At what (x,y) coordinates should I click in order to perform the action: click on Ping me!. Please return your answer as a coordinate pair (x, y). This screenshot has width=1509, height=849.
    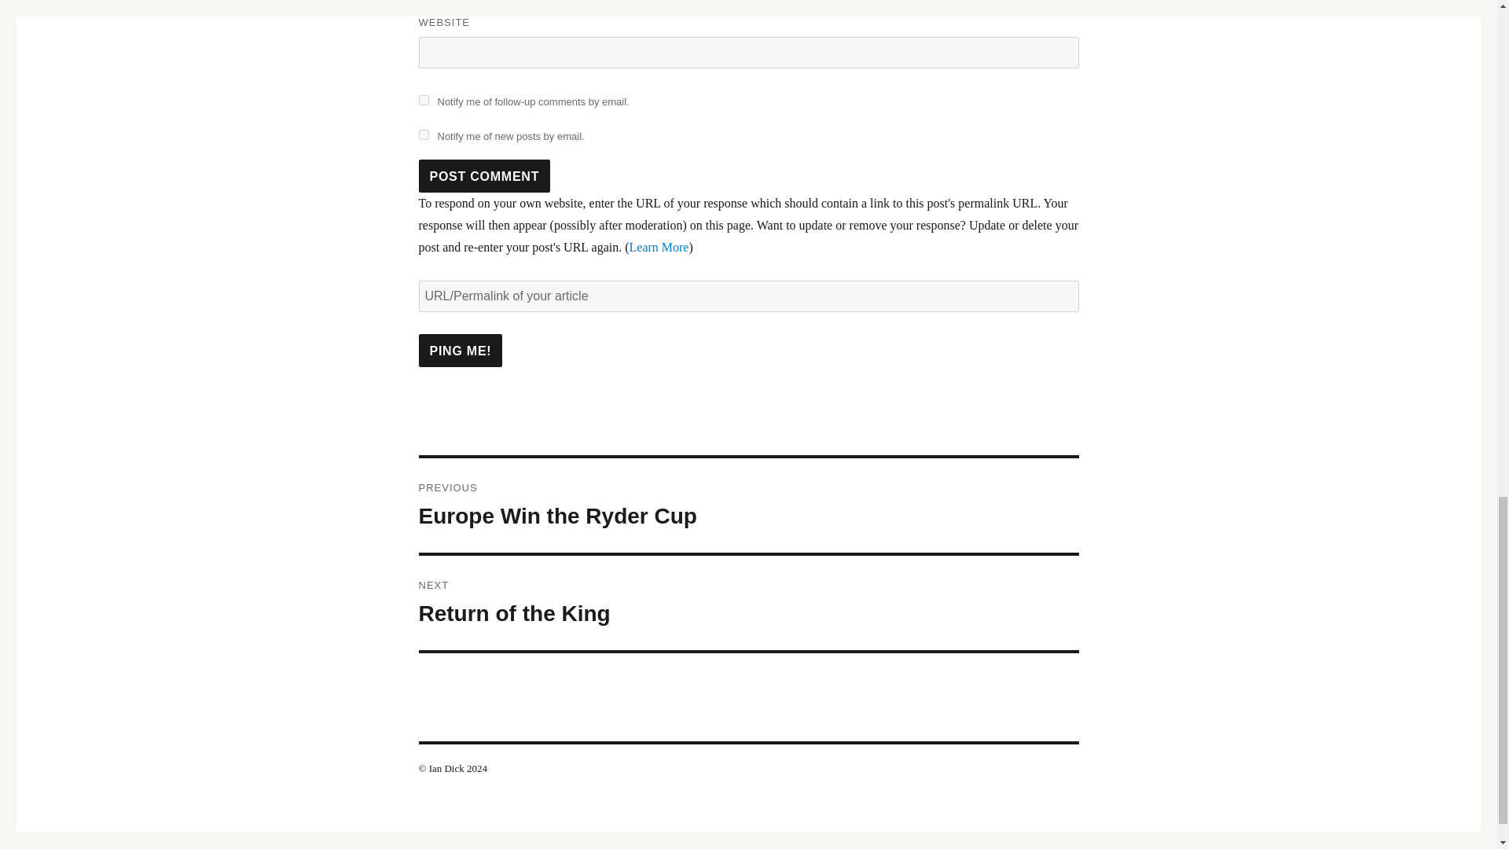
    Looking at the image, I should click on (423, 99).